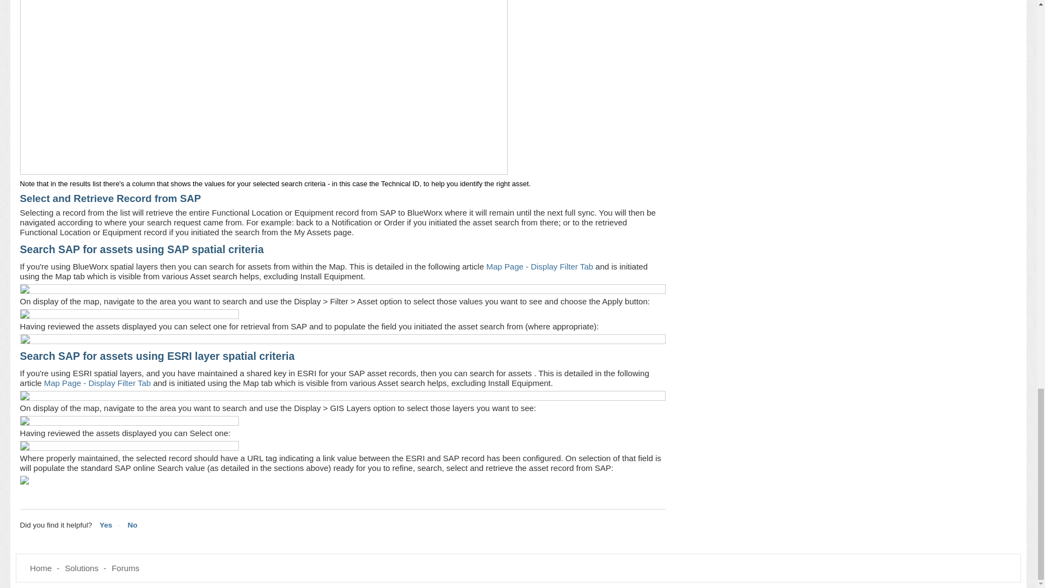 This screenshot has width=1045, height=588. What do you see at coordinates (125, 567) in the screenshot?
I see `Forums` at bounding box center [125, 567].